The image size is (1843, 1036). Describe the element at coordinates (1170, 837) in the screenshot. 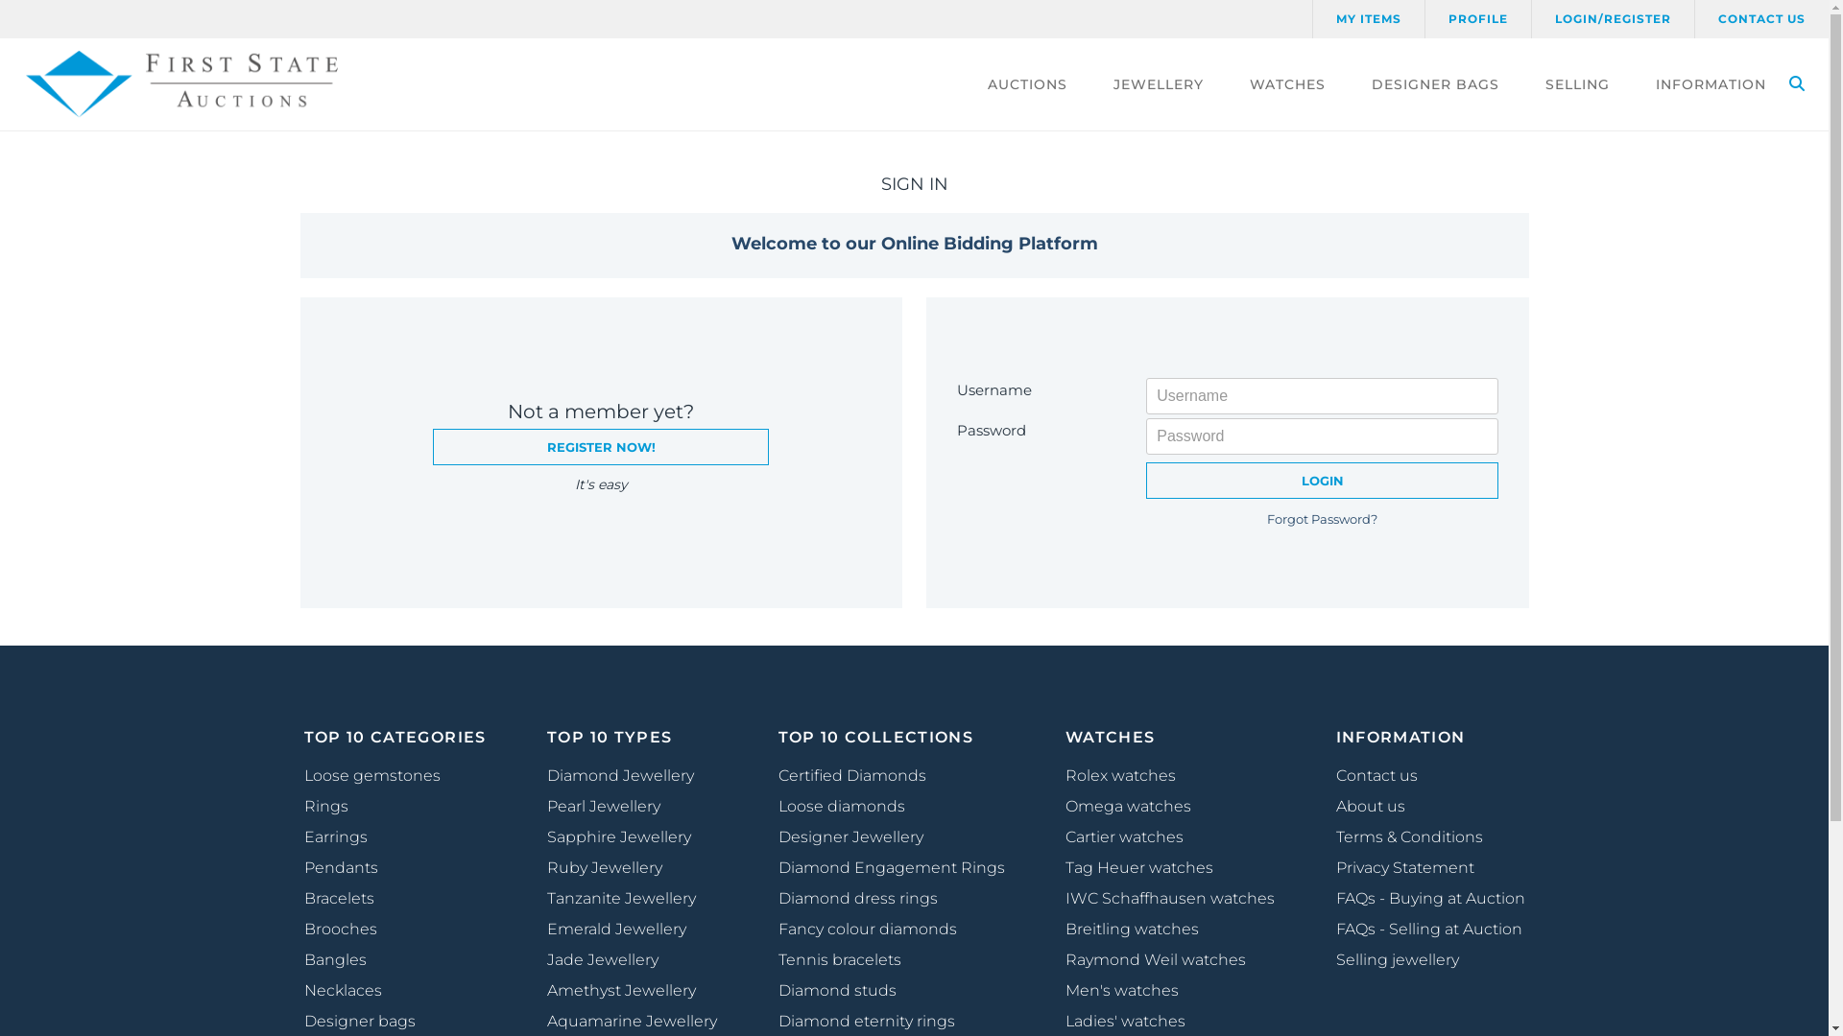

I see `Cartier watches` at that location.